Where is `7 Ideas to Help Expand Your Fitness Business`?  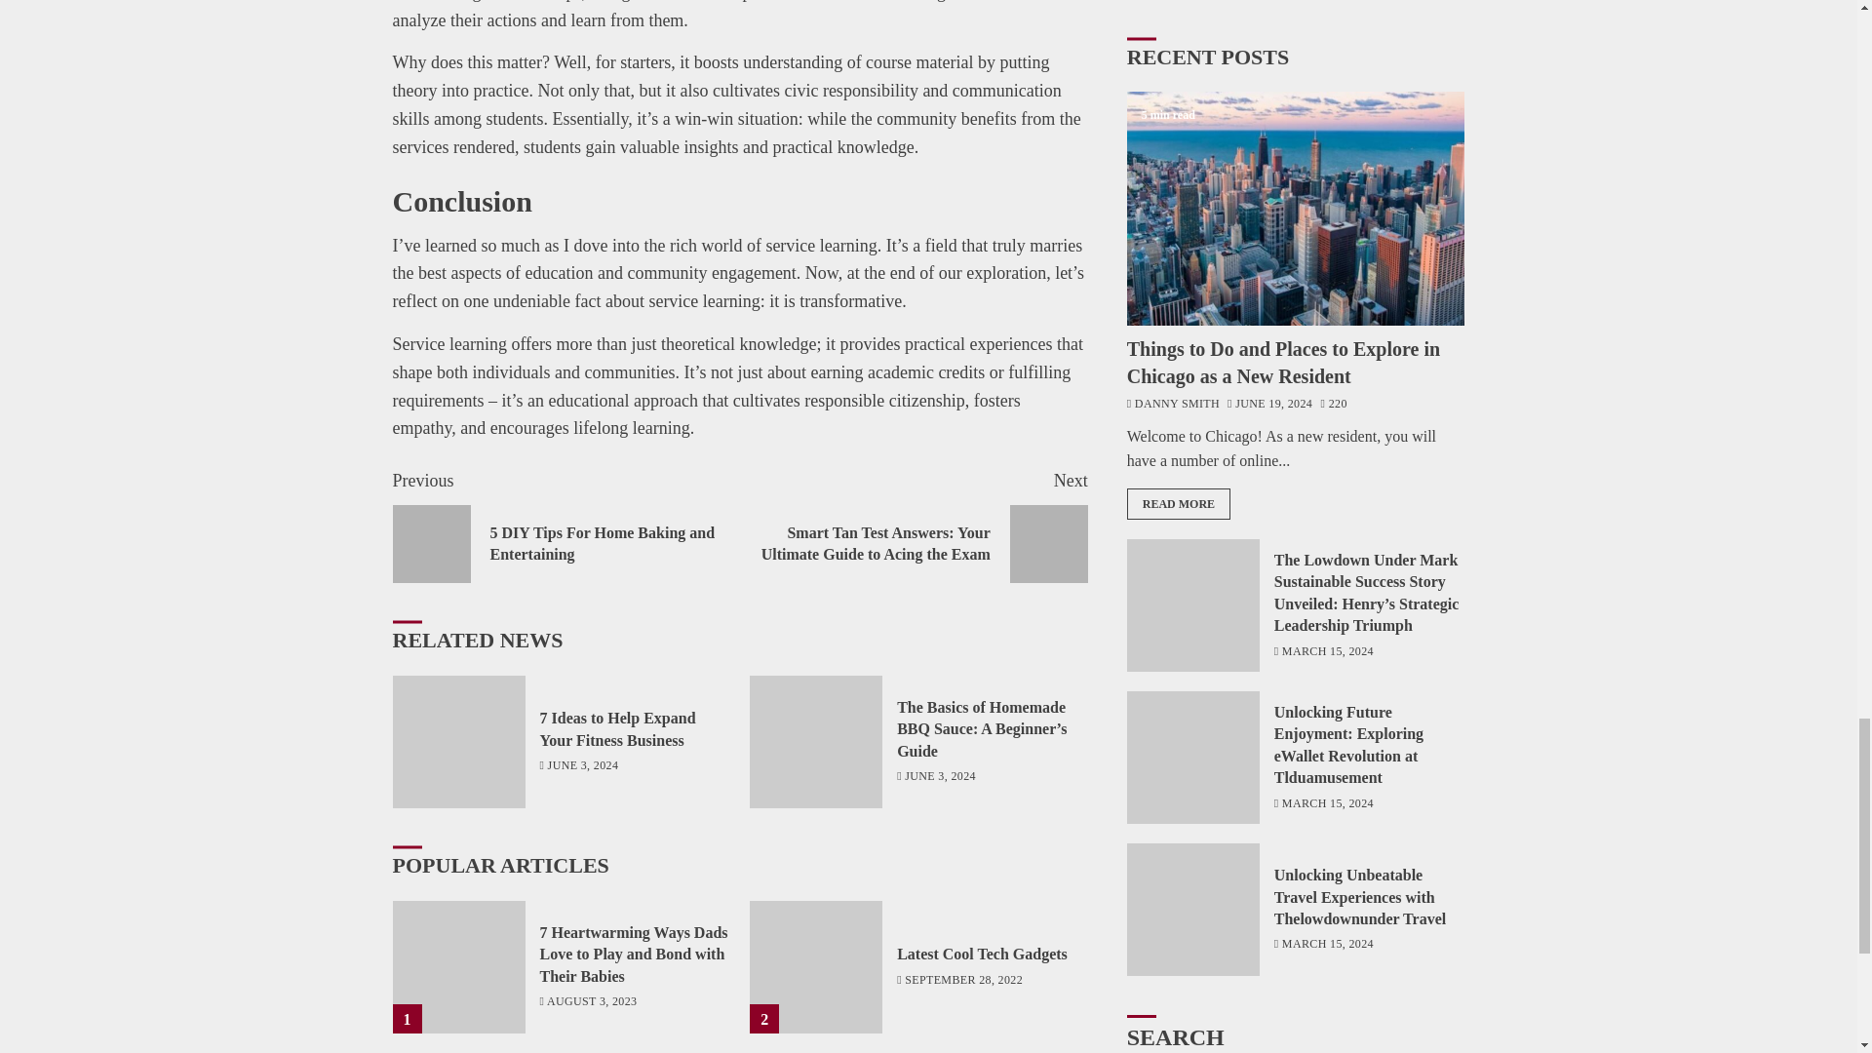
7 Ideas to Help Expand Your Fitness Business is located at coordinates (457, 742).